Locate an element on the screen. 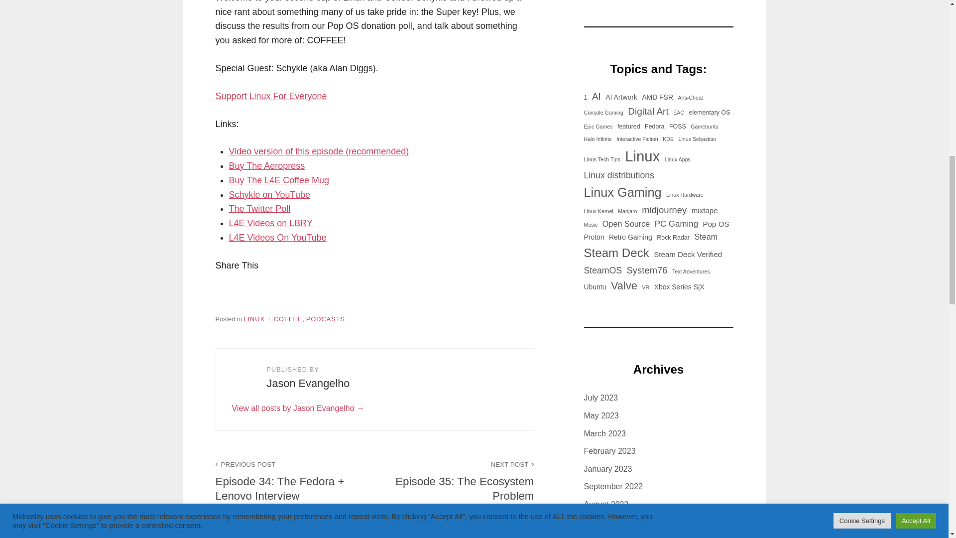 The width and height of the screenshot is (956, 538). The Twitter Poll is located at coordinates (260, 208).